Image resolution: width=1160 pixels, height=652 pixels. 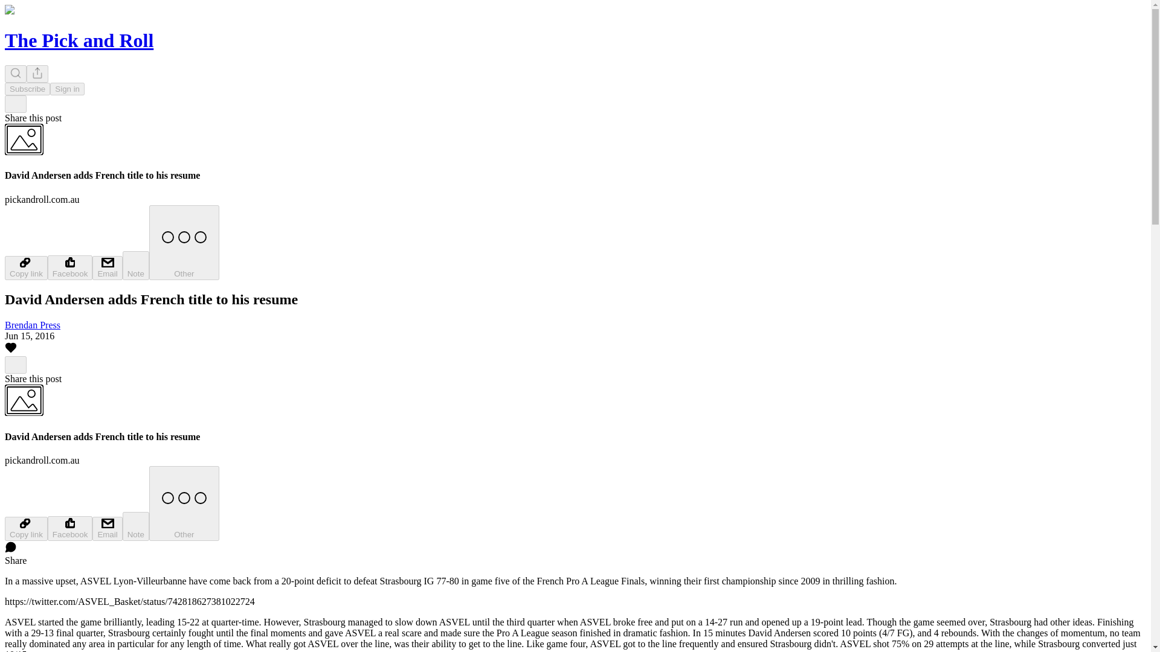 What do you see at coordinates (25, 268) in the screenshot?
I see `Copy link` at bounding box center [25, 268].